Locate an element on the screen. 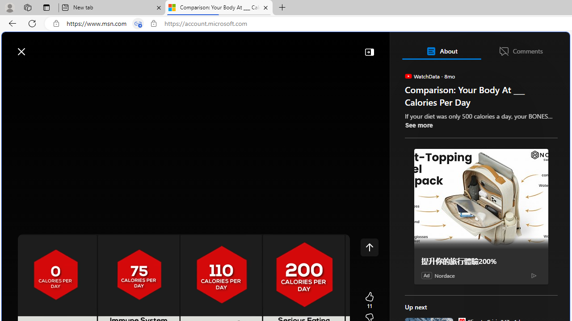 The image size is (572, 321). The Associated Press is located at coordinates (435, 288).